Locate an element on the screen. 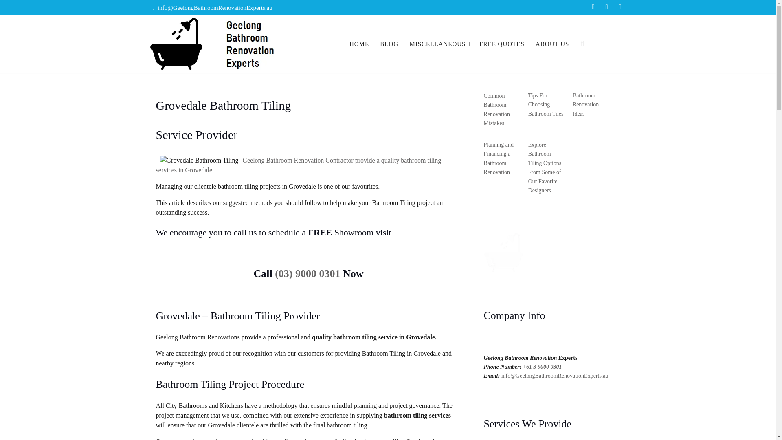 This screenshot has width=782, height=440. Bathroom Renovation Ideas is located at coordinates (586, 104).